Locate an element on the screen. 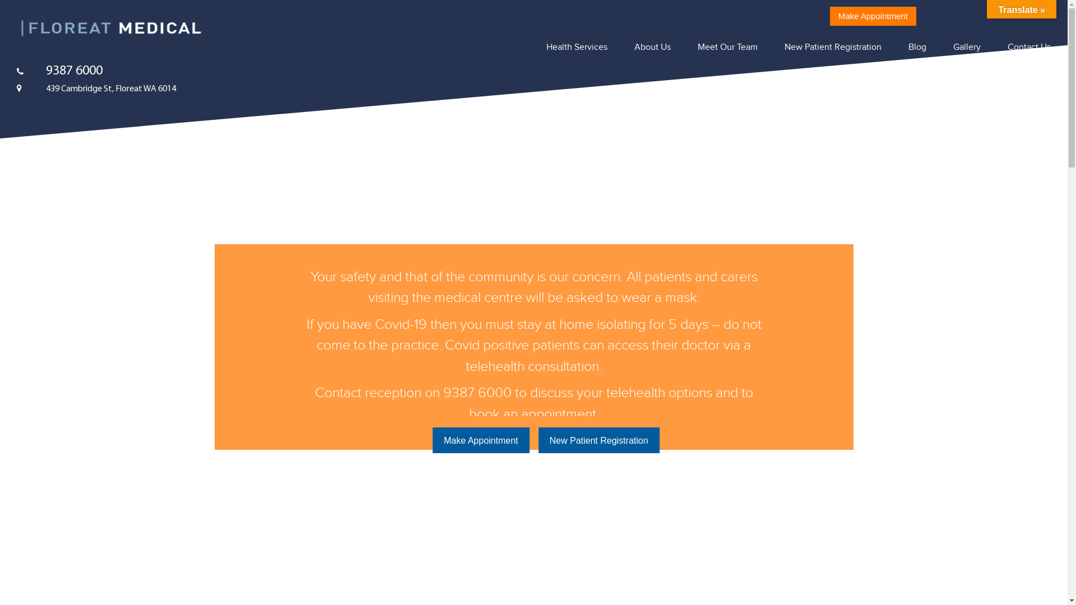 Image resolution: width=1076 pixels, height=605 pixels. FLOREAT MEDICAL is located at coordinates (111, 29).